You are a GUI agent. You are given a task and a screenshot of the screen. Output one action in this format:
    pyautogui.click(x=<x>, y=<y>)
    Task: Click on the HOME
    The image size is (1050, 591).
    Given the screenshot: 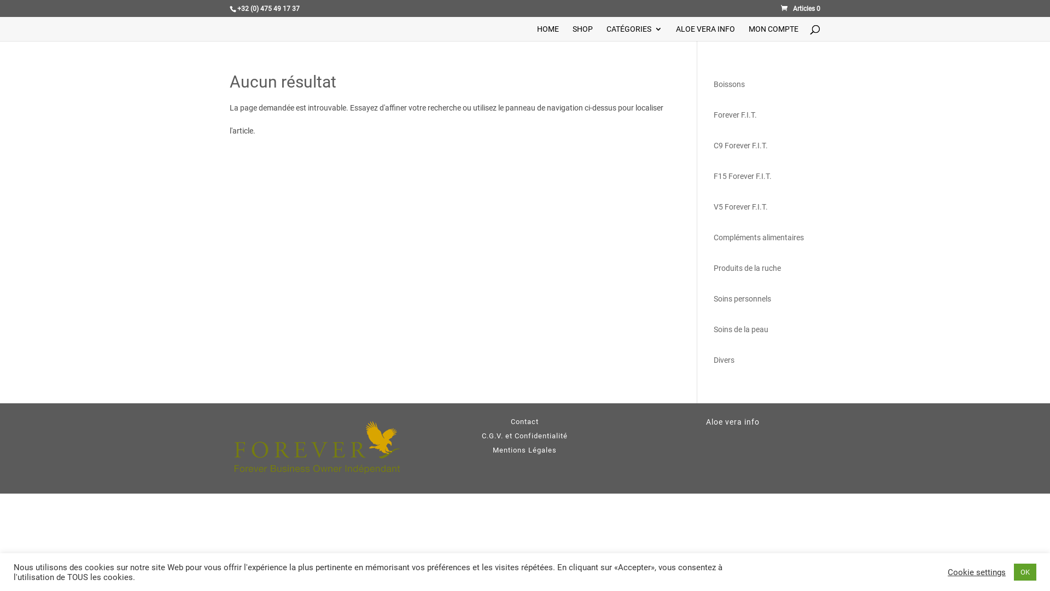 What is the action you would take?
    pyautogui.click(x=548, y=33)
    